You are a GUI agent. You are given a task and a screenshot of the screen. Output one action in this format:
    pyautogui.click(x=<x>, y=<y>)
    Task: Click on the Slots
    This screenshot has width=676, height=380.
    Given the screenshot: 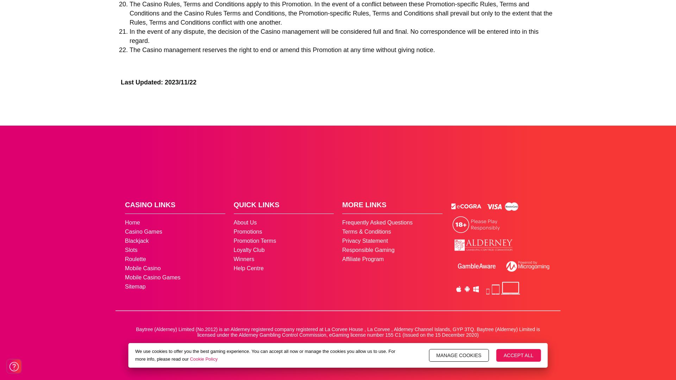 What is the action you would take?
    pyautogui.click(x=131, y=250)
    